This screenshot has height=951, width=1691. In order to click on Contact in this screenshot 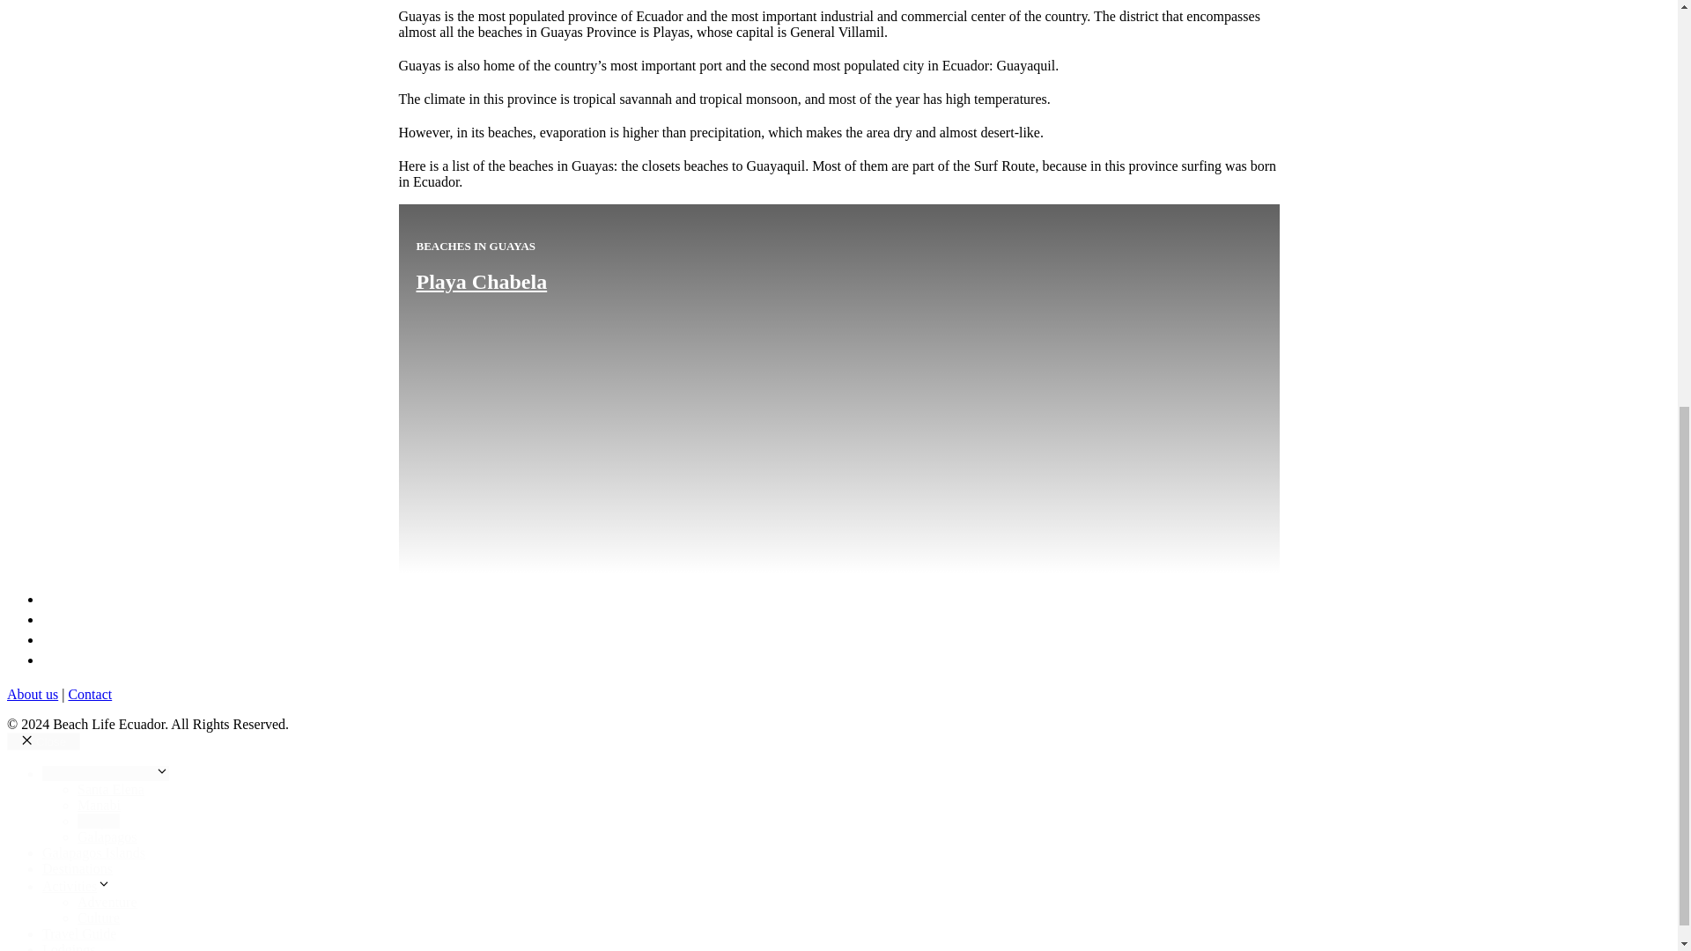, I will do `click(89, 694)`.